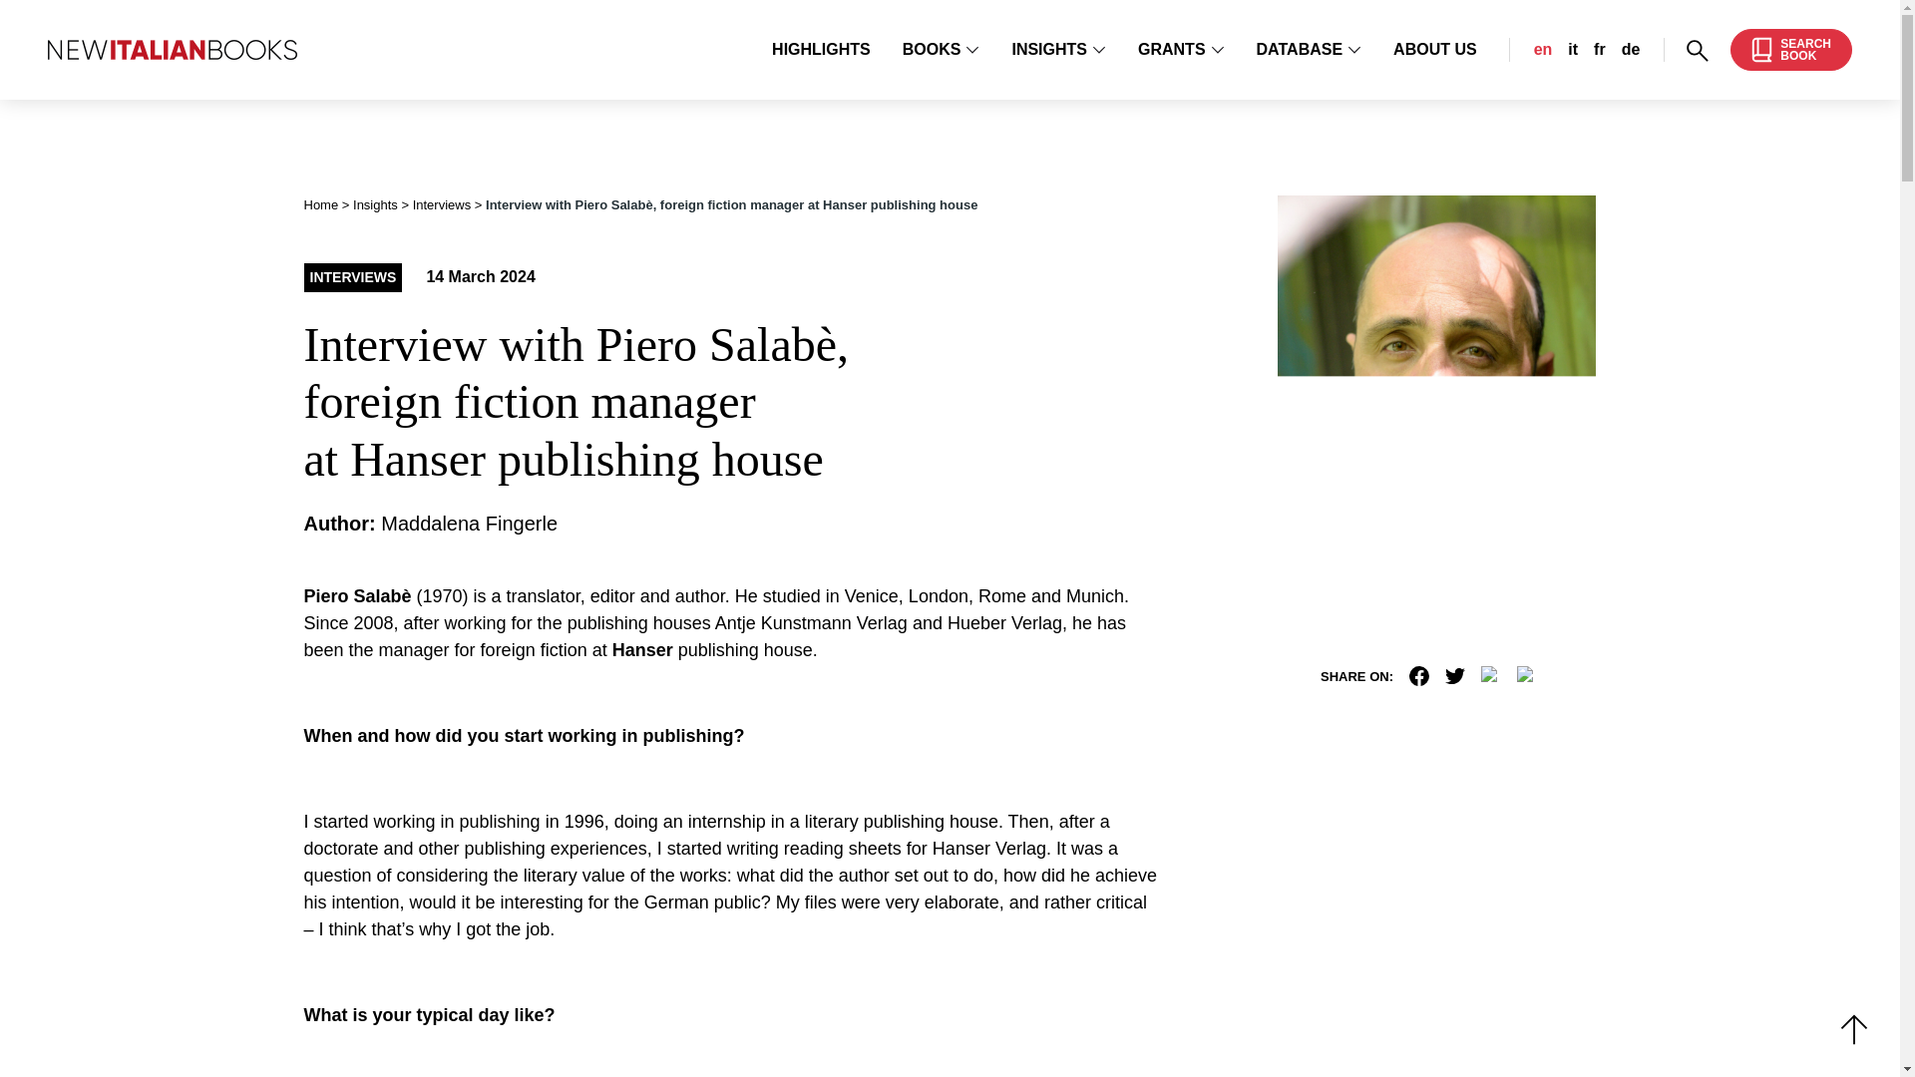 The width and height of the screenshot is (1915, 1077). Describe the element at coordinates (821, 50) in the screenshot. I see `HIGHLIGHTS` at that location.